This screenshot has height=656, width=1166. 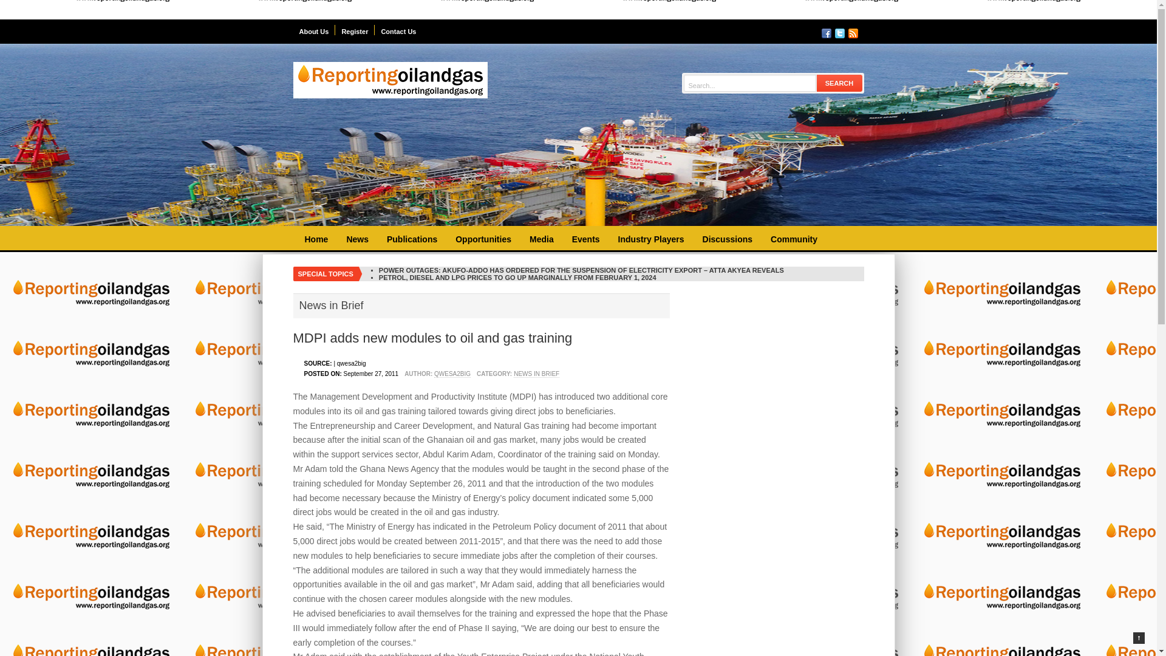 What do you see at coordinates (398, 30) in the screenshot?
I see `Contact Us` at bounding box center [398, 30].